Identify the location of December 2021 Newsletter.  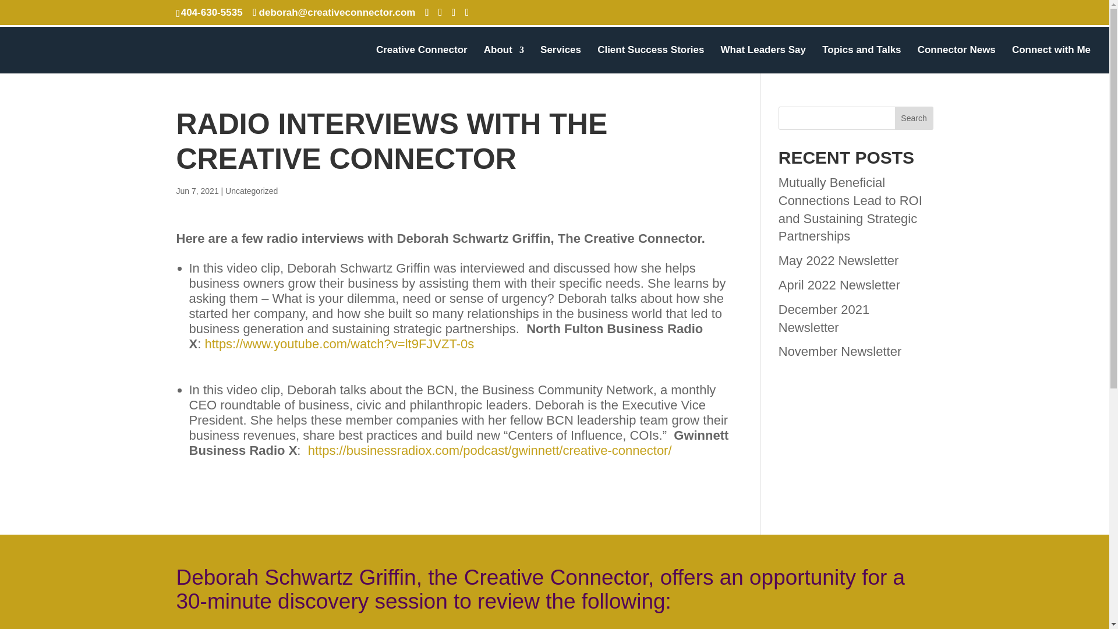
(823, 318).